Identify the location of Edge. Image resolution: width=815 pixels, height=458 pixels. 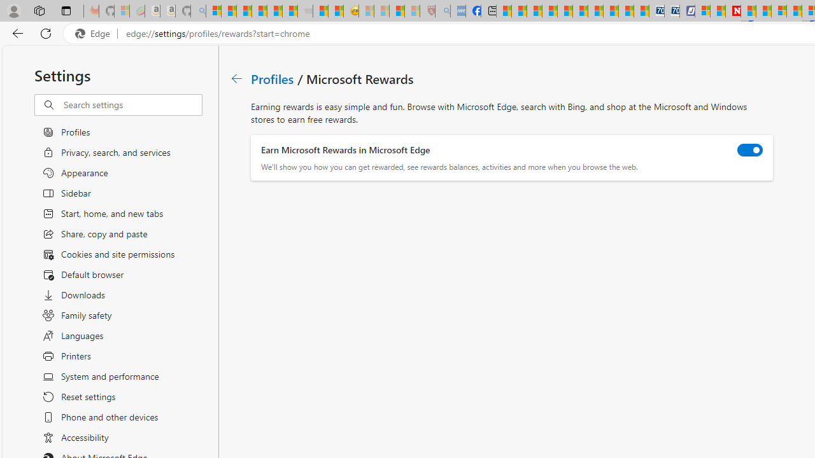
(96, 34).